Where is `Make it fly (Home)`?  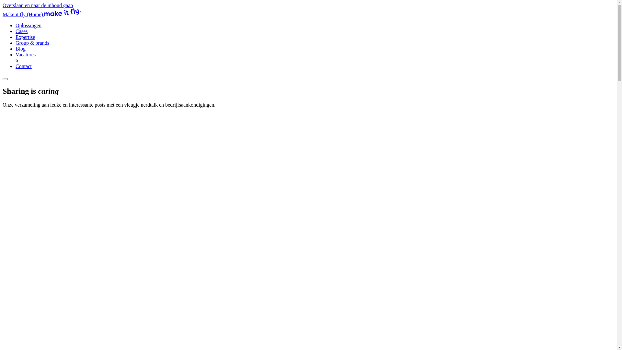 Make it fly (Home) is located at coordinates (42, 14).